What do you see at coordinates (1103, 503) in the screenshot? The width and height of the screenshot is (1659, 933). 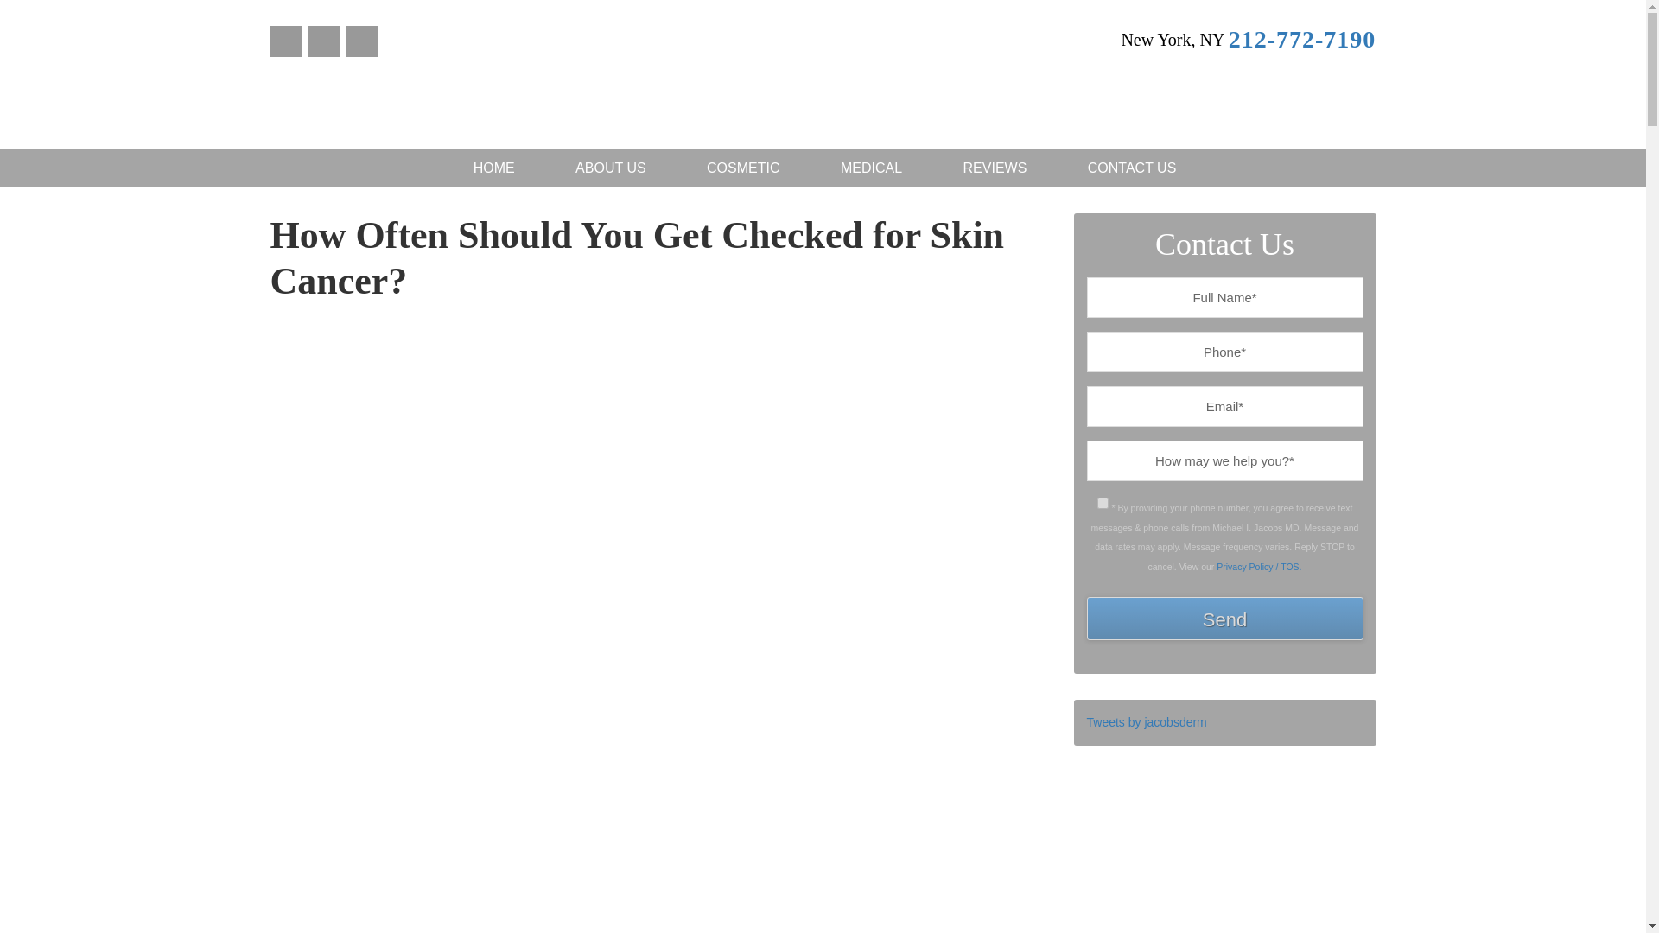 I see `1` at bounding box center [1103, 503].